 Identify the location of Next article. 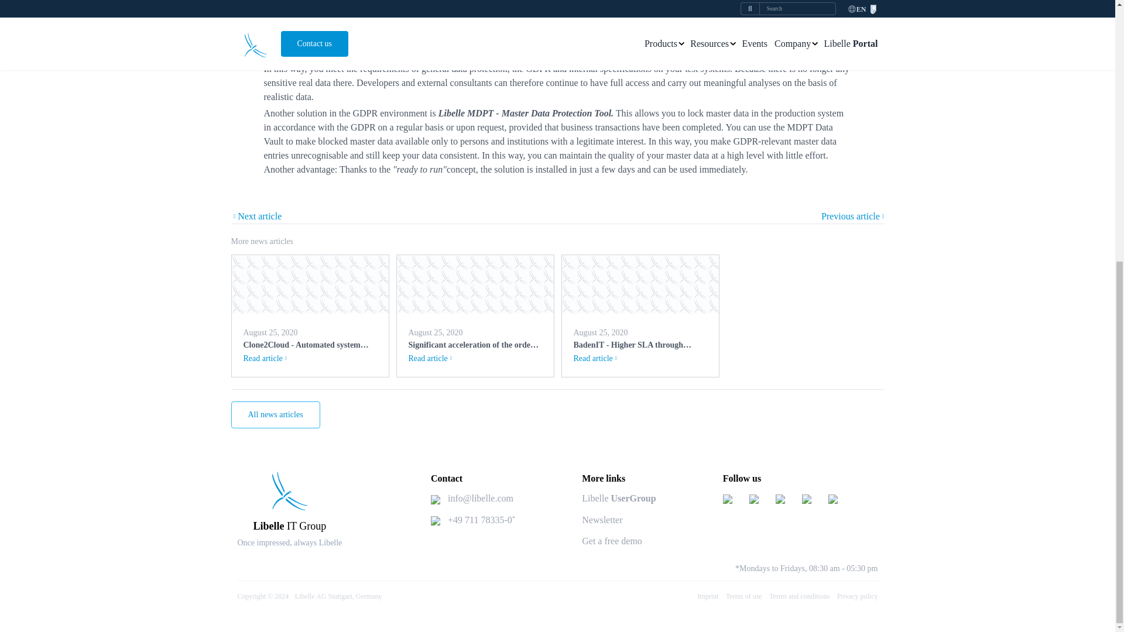
(256, 217).